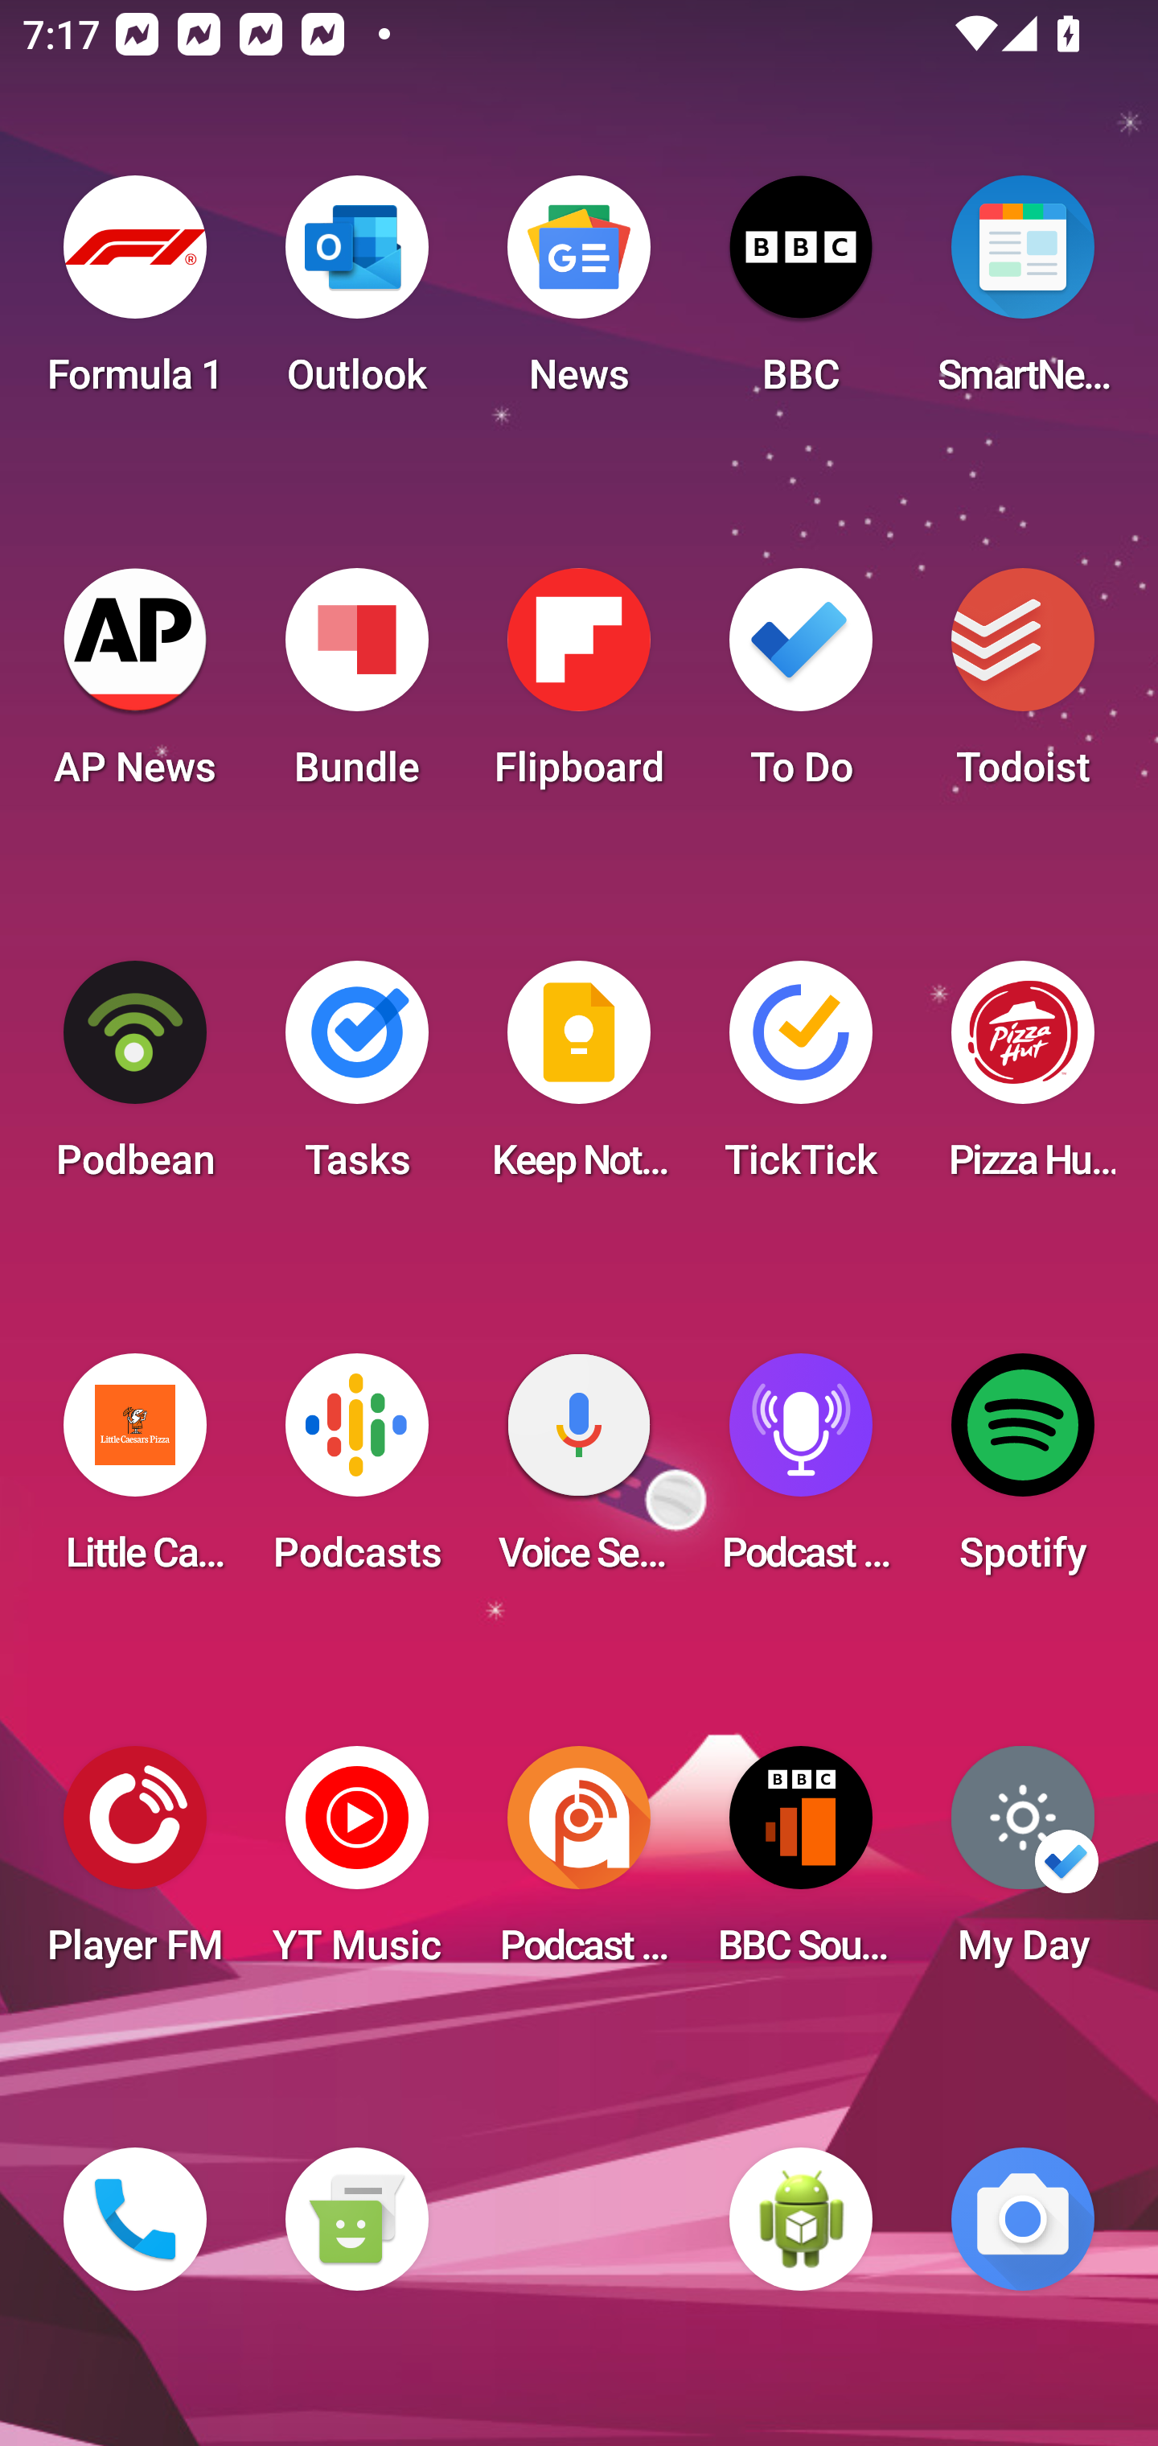 This screenshot has height=2446, width=1158. Describe the element at coordinates (801, 1865) in the screenshot. I see `BBC Sounds` at that location.